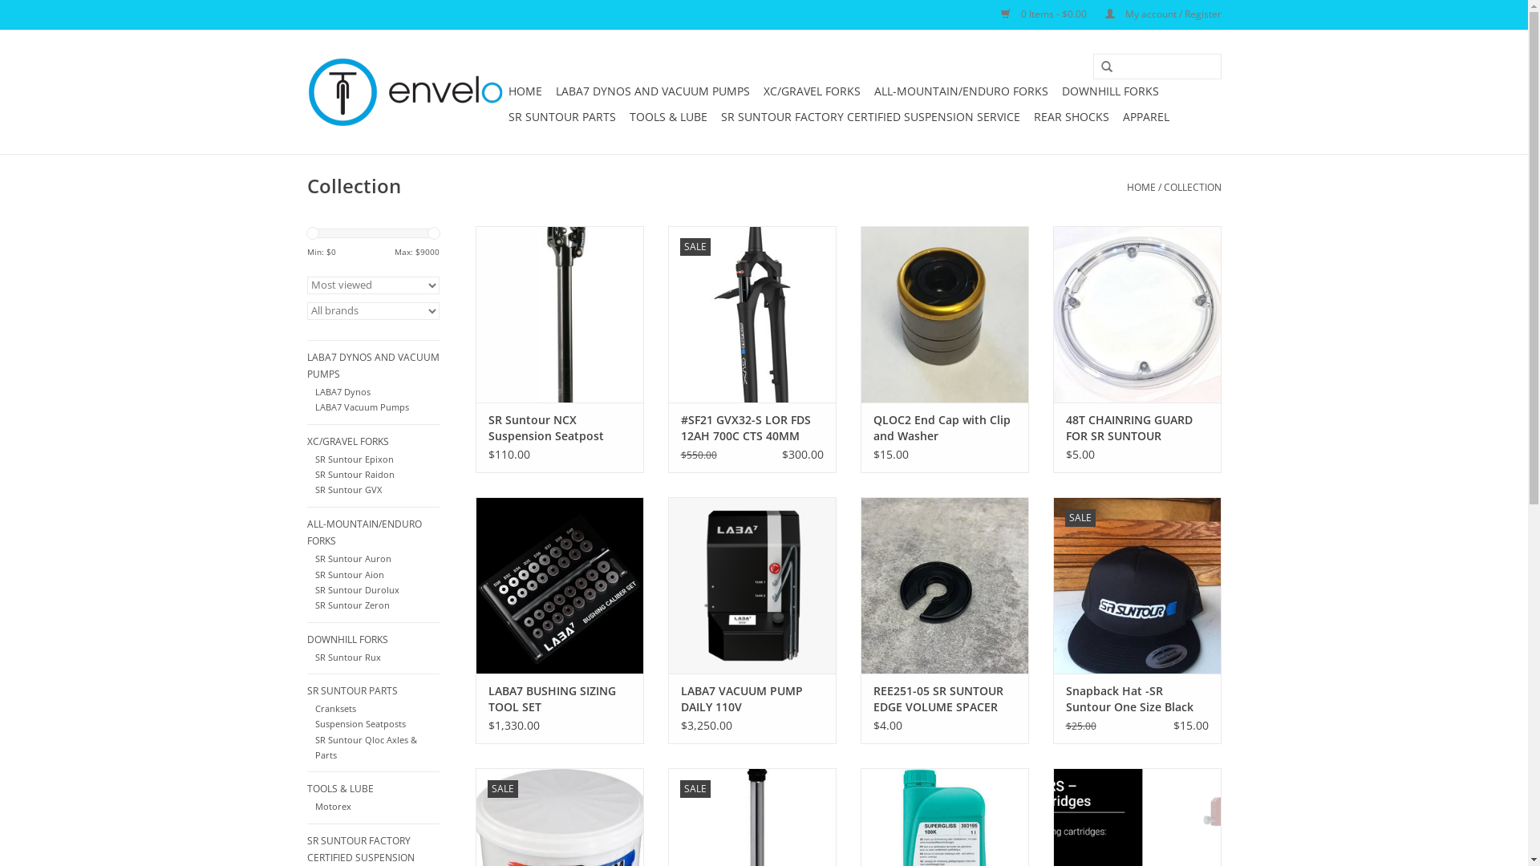 This screenshot has width=1540, height=866. What do you see at coordinates (944, 428) in the screenshot?
I see `QLOC2 End Cap with Clip and Washer` at bounding box center [944, 428].